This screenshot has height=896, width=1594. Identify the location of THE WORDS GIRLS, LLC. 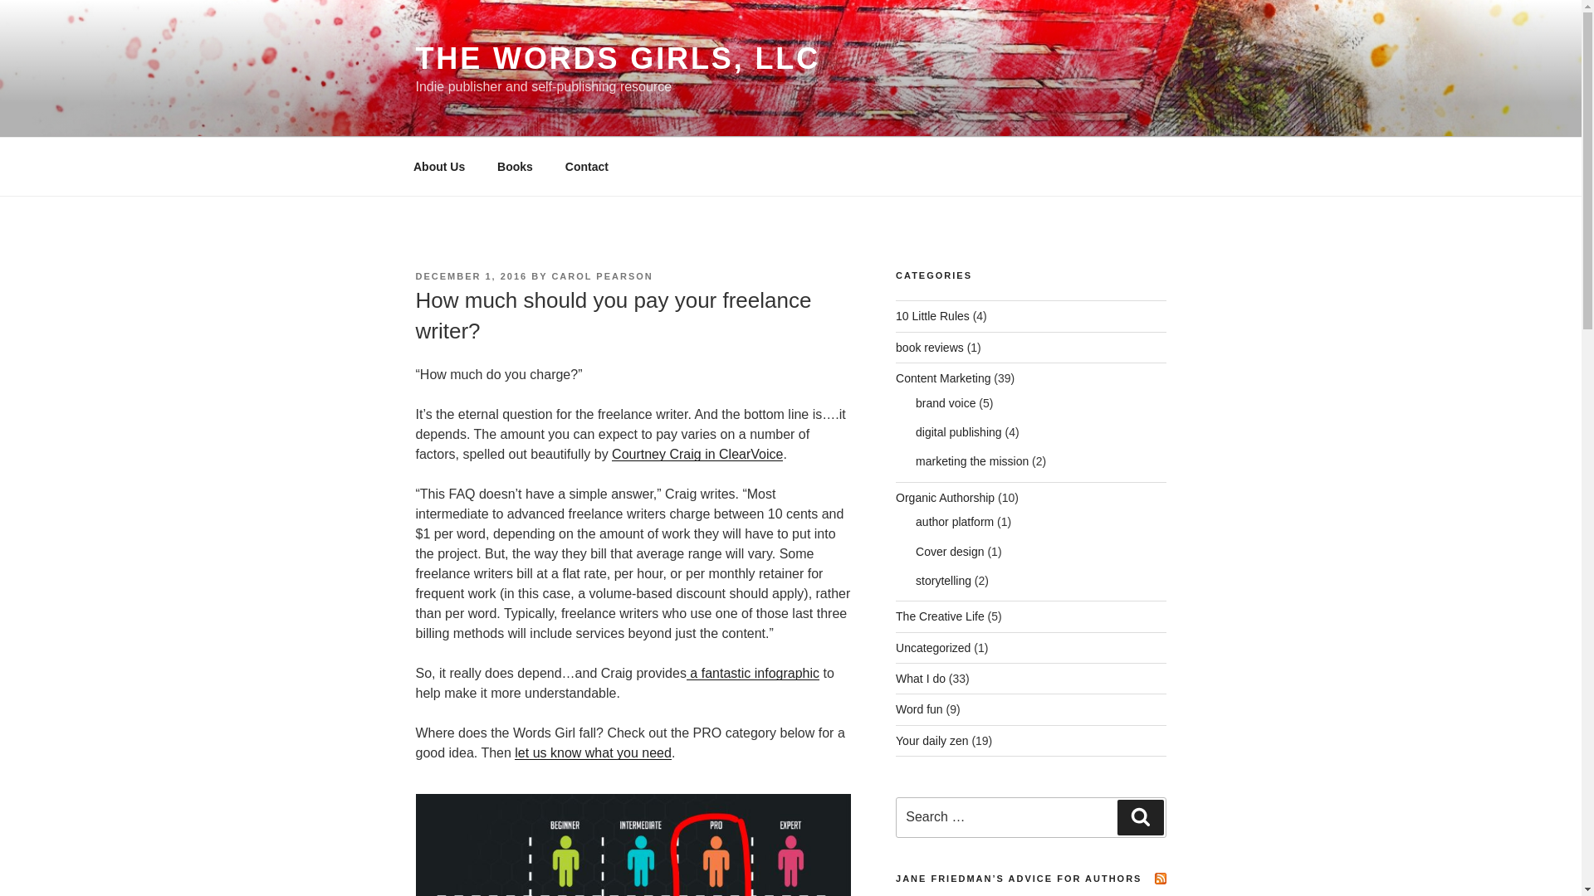
(618, 58).